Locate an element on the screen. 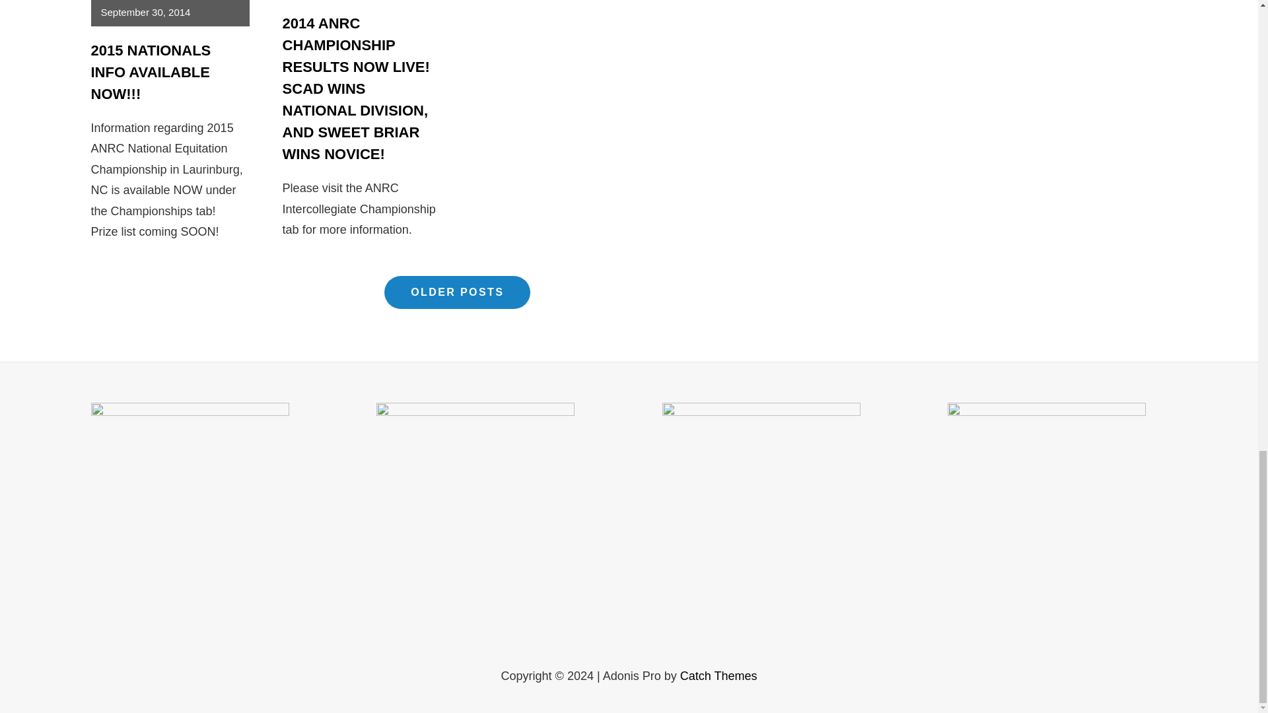 This screenshot has height=713, width=1268. View on facebook is located at coordinates (1111, 46).